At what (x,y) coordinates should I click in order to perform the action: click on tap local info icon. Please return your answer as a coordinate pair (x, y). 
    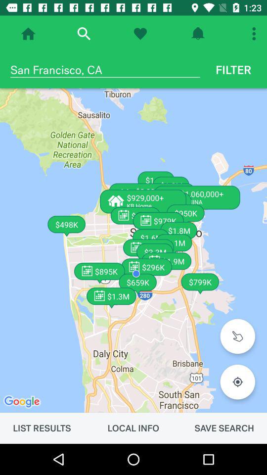
    Looking at the image, I should click on (133, 428).